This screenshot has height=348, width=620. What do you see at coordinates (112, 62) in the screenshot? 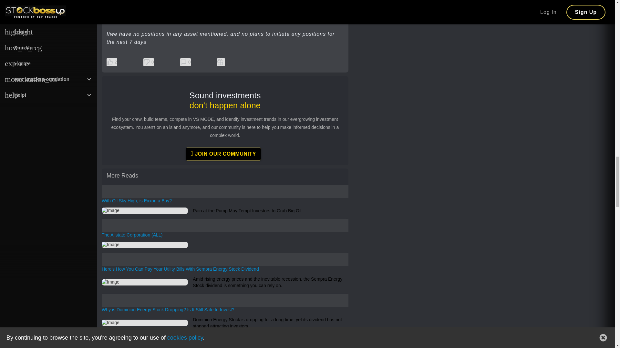
I see `2` at bounding box center [112, 62].